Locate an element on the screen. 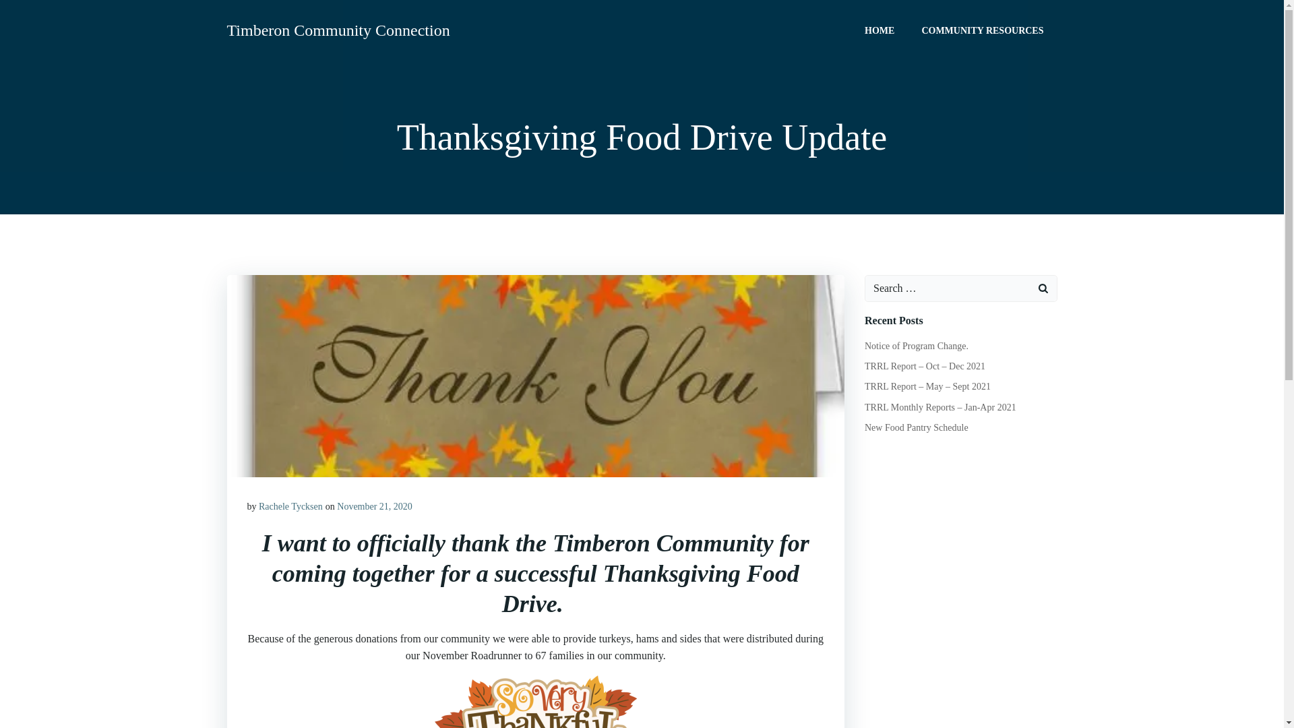 This screenshot has height=728, width=1294. Search  is located at coordinates (26, 12).